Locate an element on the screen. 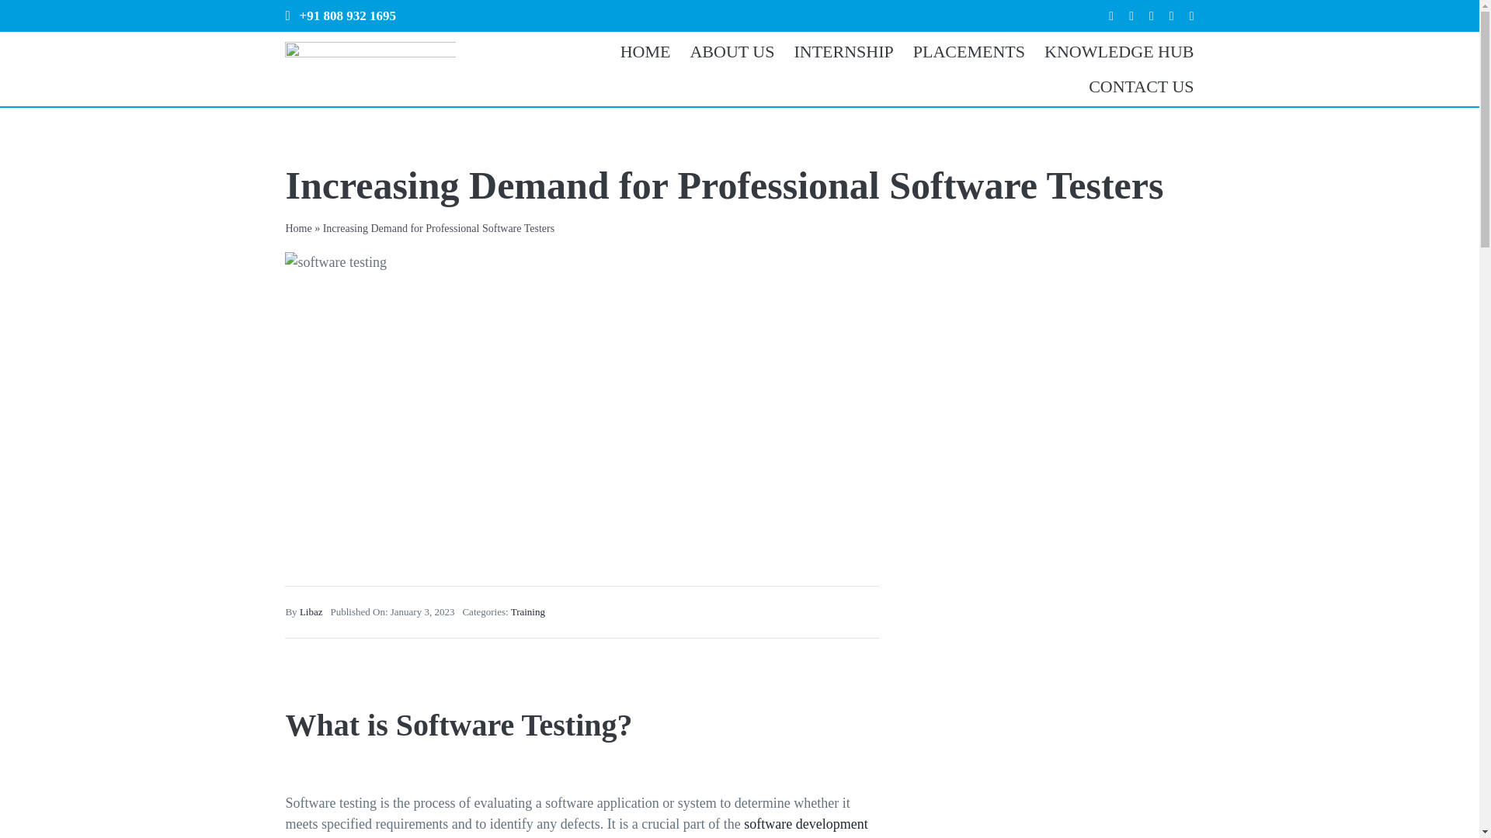 The image size is (1491, 838). Softloom is located at coordinates (635, 51).